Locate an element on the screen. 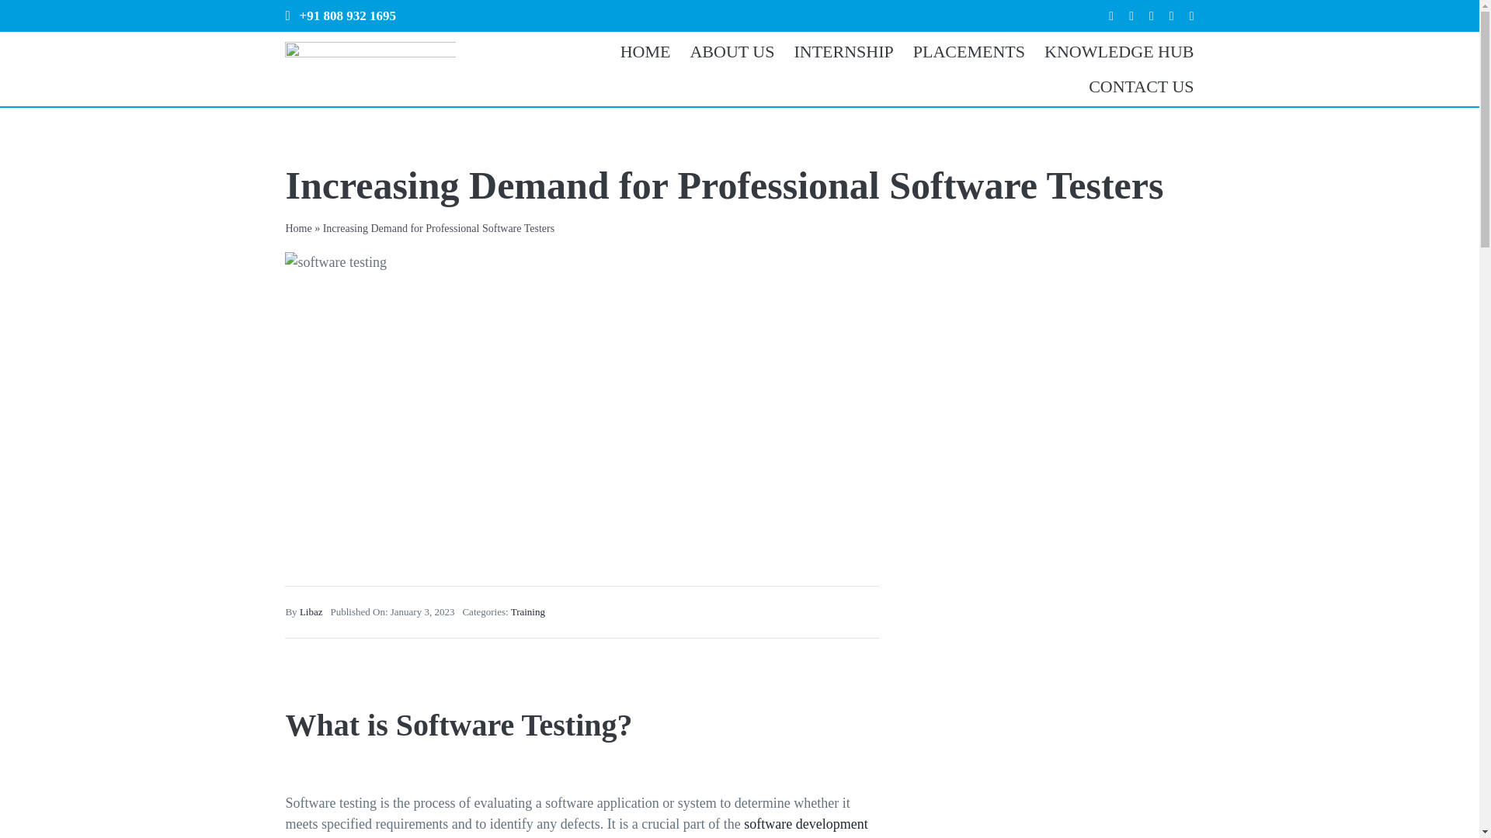 The image size is (1491, 838). Softloom is located at coordinates (635, 51).